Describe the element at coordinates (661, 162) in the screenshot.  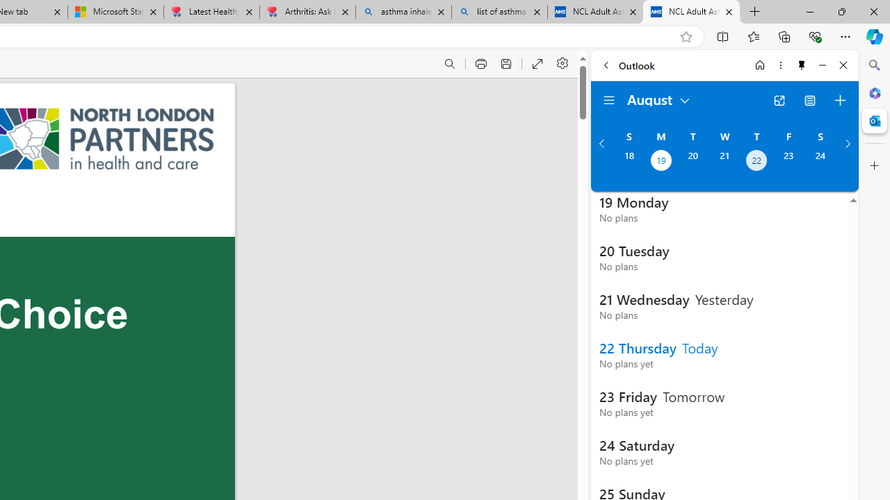
I see `Monday, August 19, 2024. Date selected. ` at that location.